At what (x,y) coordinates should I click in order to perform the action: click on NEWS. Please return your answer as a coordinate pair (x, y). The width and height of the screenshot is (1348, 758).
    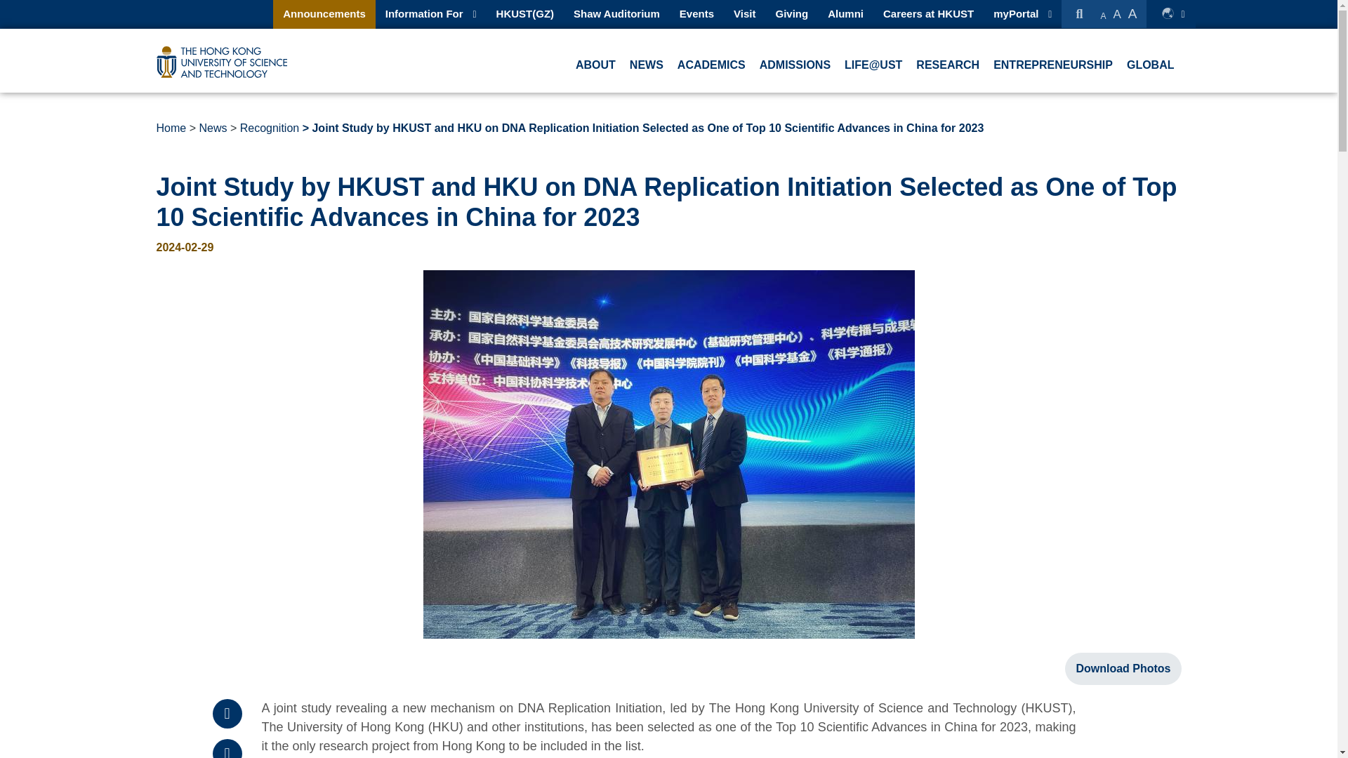
    Looking at the image, I should click on (646, 65).